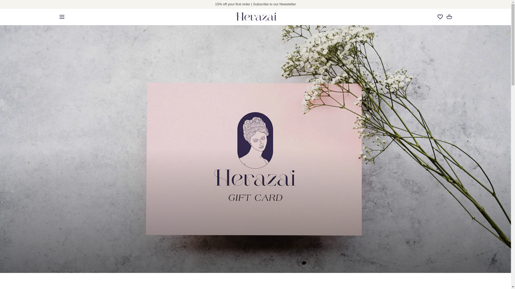  What do you see at coordinates (255, 17) in the screenshot?
I see `Herazai` at bounding box center [255, 17].